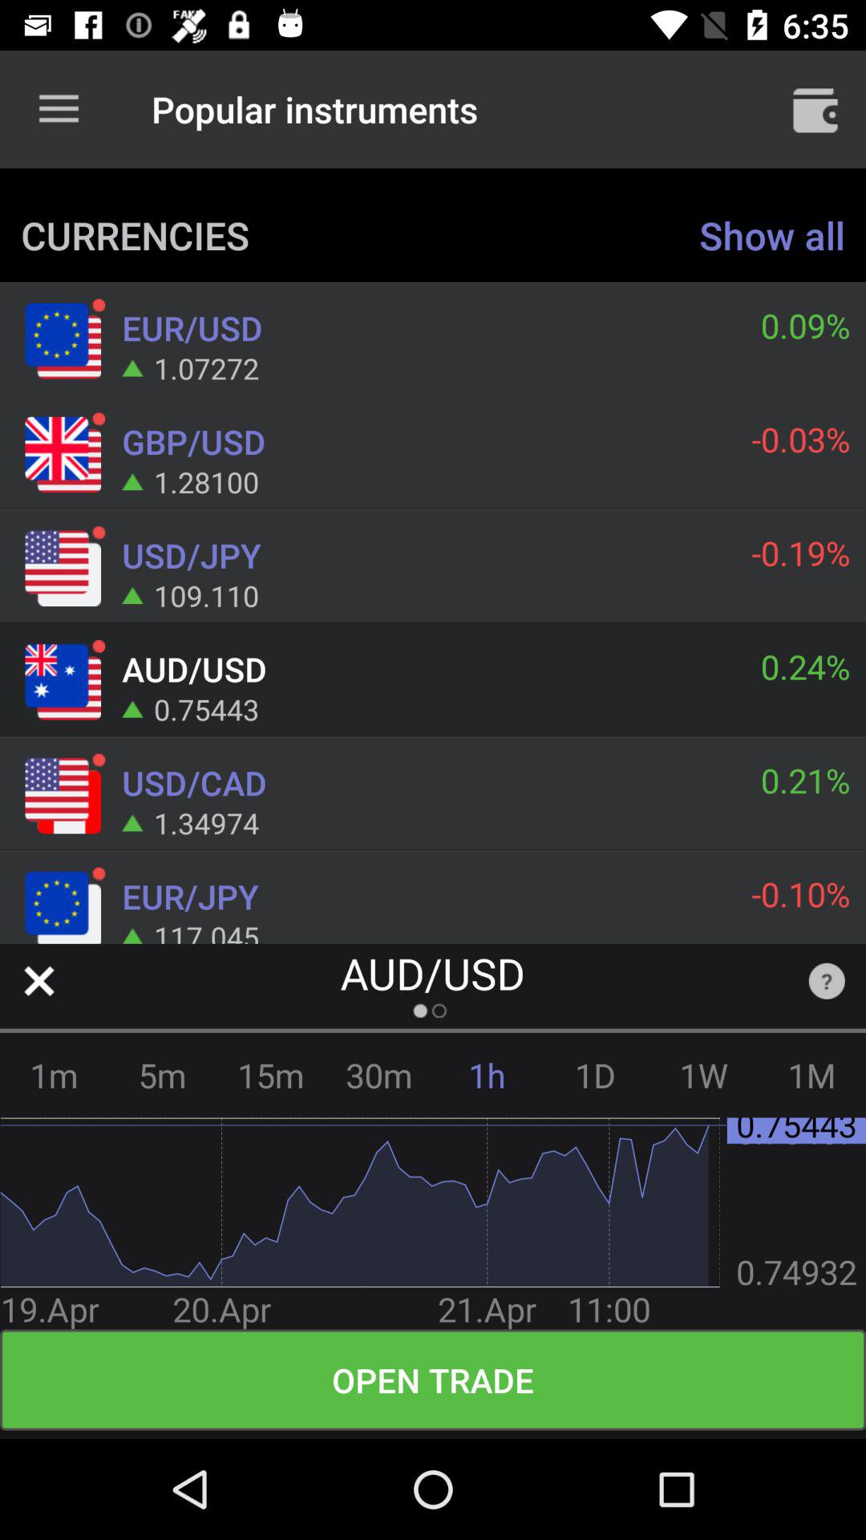 The width and height of the screenshot is (866, 1540). Describe the element at coordinates (271, 1075) in the screenshot. I see `click the item next to the 5m` at that location.